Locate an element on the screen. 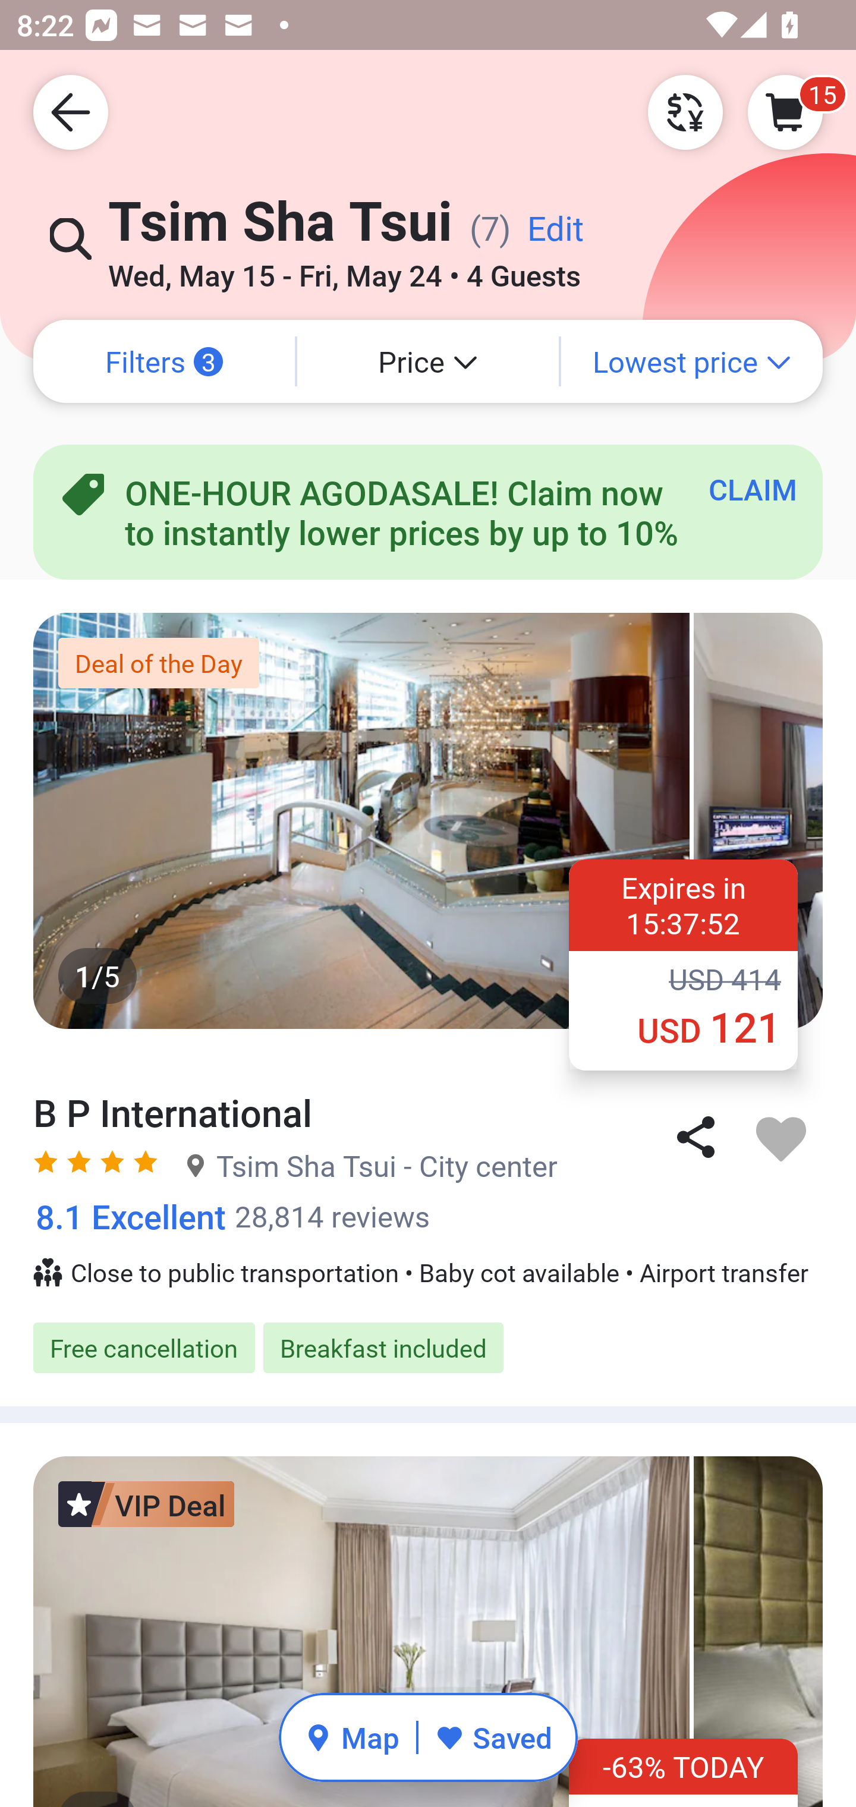  1/5 is located at coordinates (428, 1632).